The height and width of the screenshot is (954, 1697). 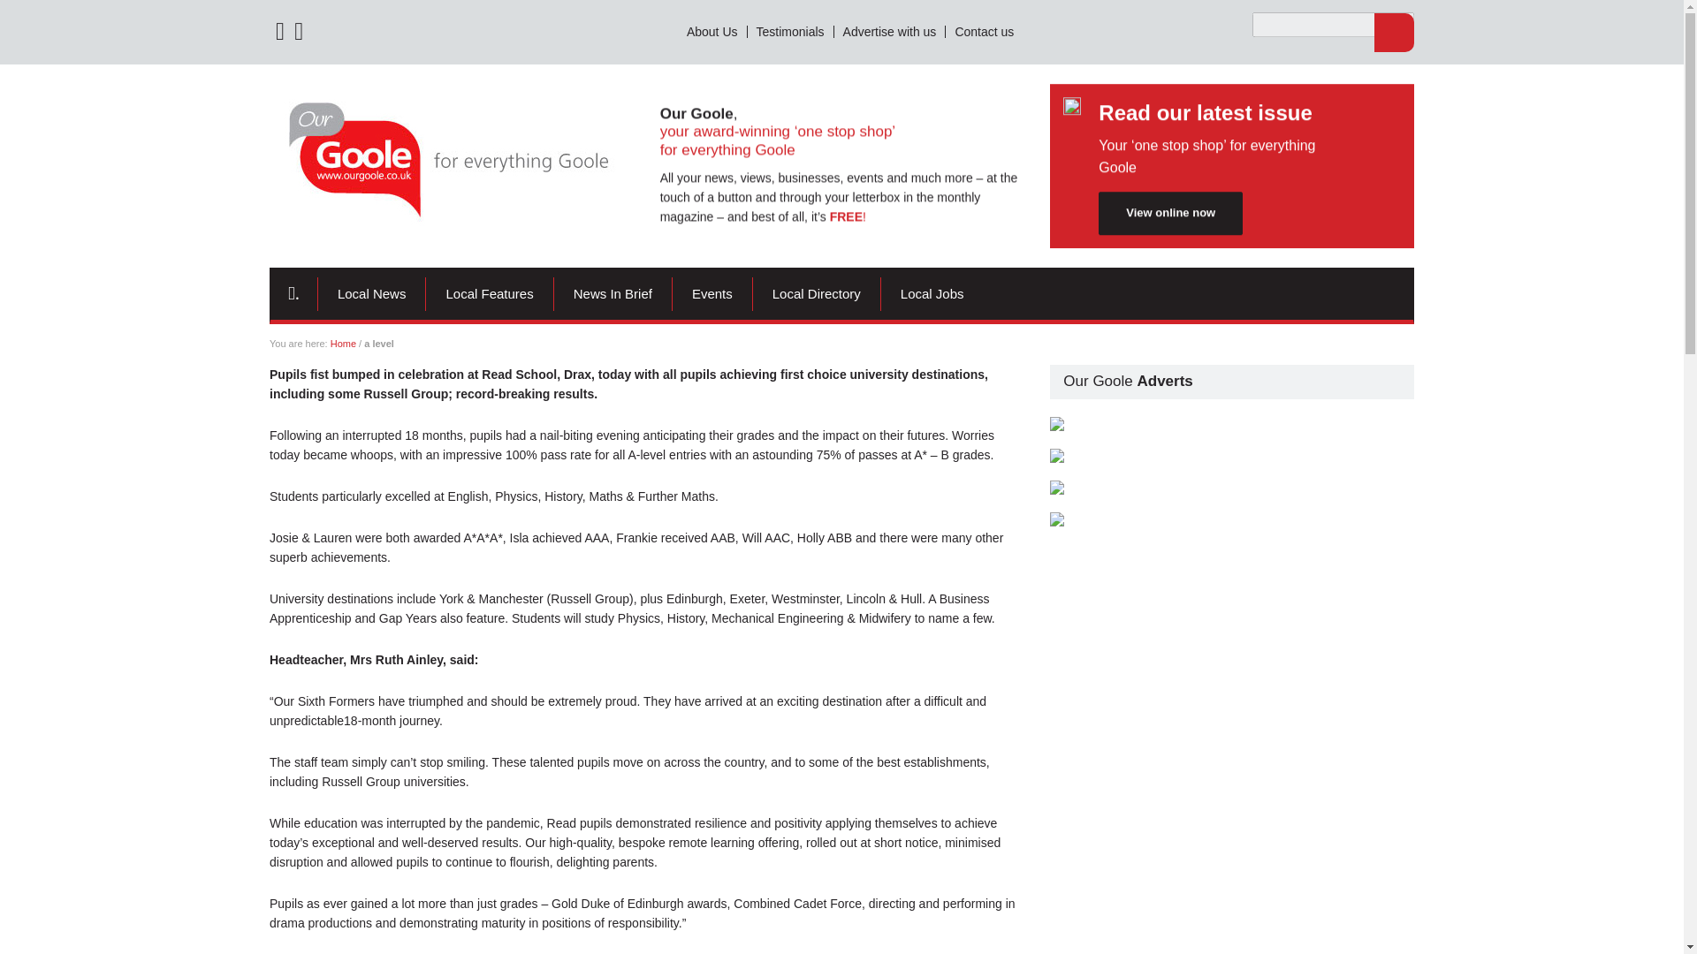 I want to click on Ask us about our leaflet distribution, so click(x=1232, y=424).